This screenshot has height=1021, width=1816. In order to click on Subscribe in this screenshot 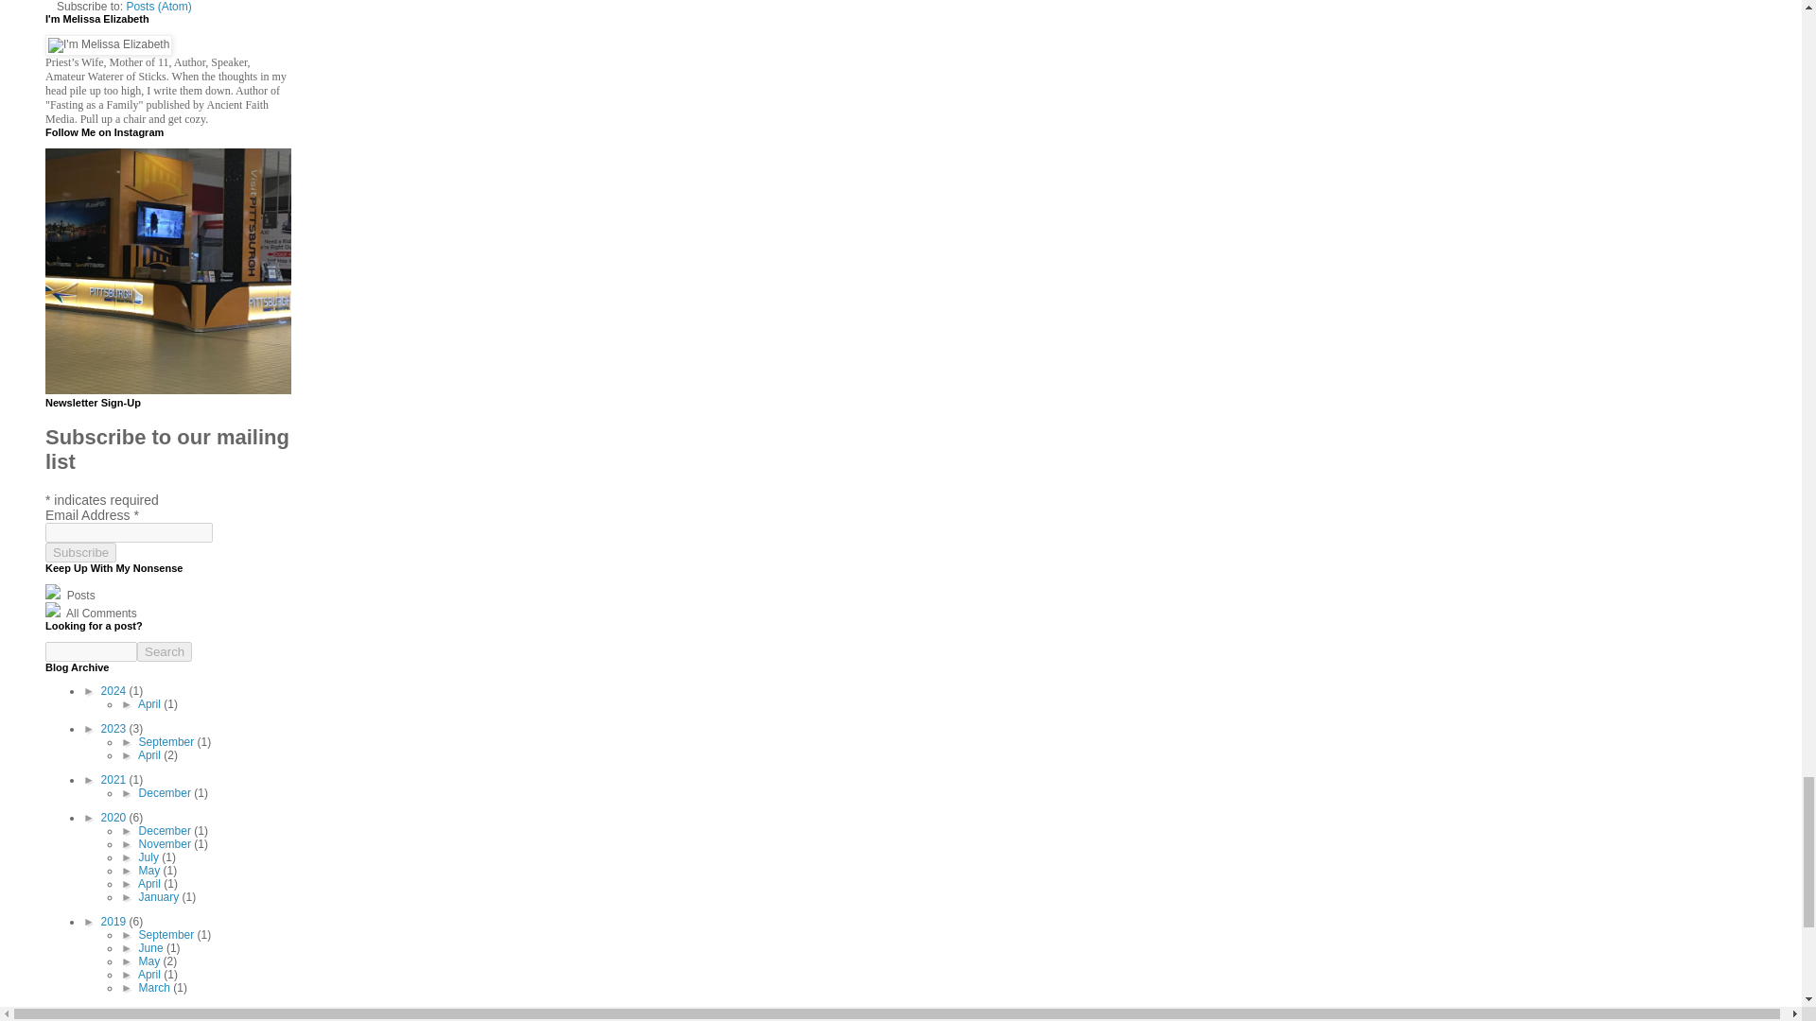, I will do `click(80, 552)`.